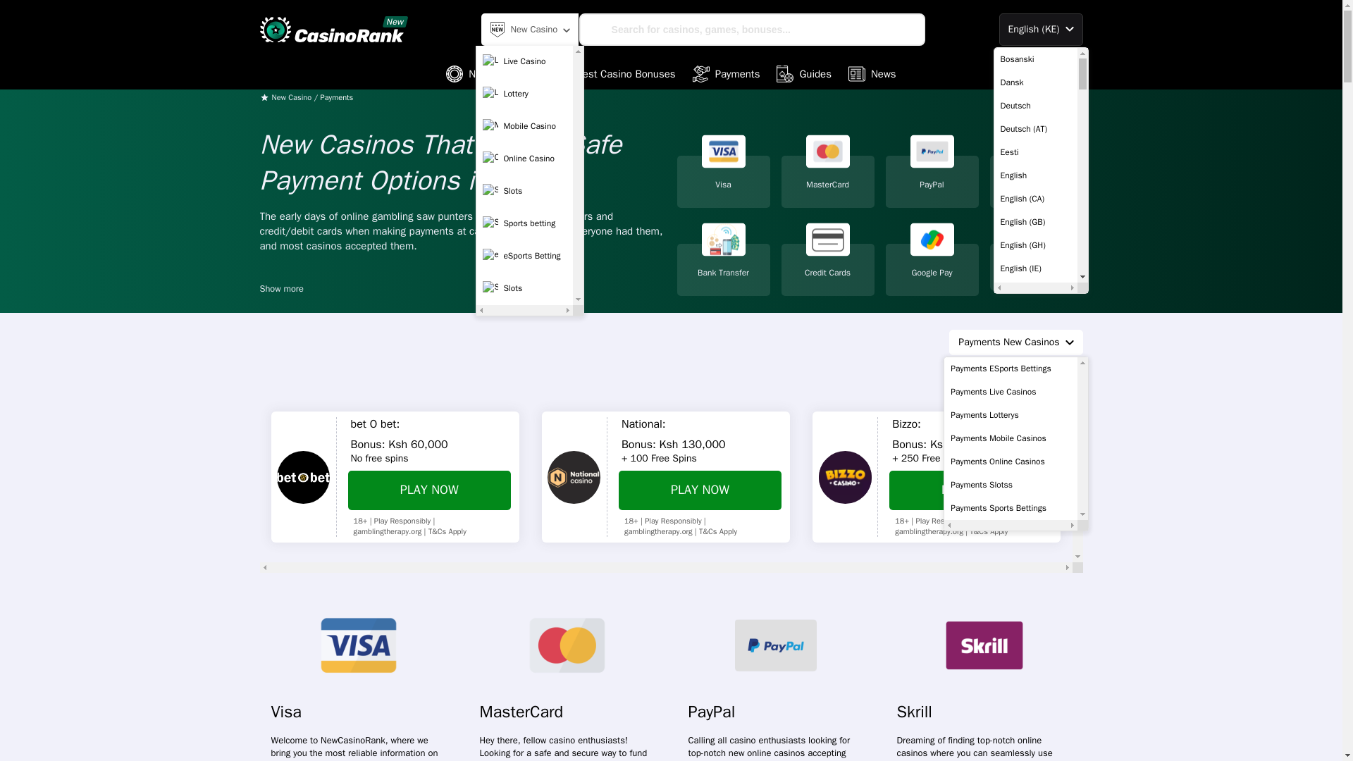  Describe the element at coordinates (524, 159) in the screenshot. I see `Online Casino` at that location.